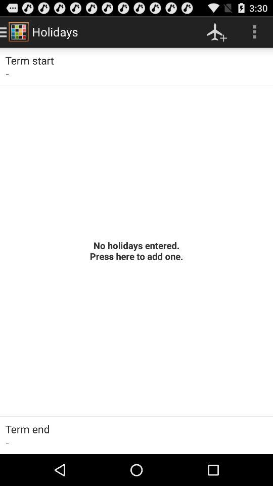 Image resolution: width=273 pixels, height=486 pixels. Describe the element at coordinates (217, 31) in the screenshot. I see `press app to the right of the holidays` at that location.